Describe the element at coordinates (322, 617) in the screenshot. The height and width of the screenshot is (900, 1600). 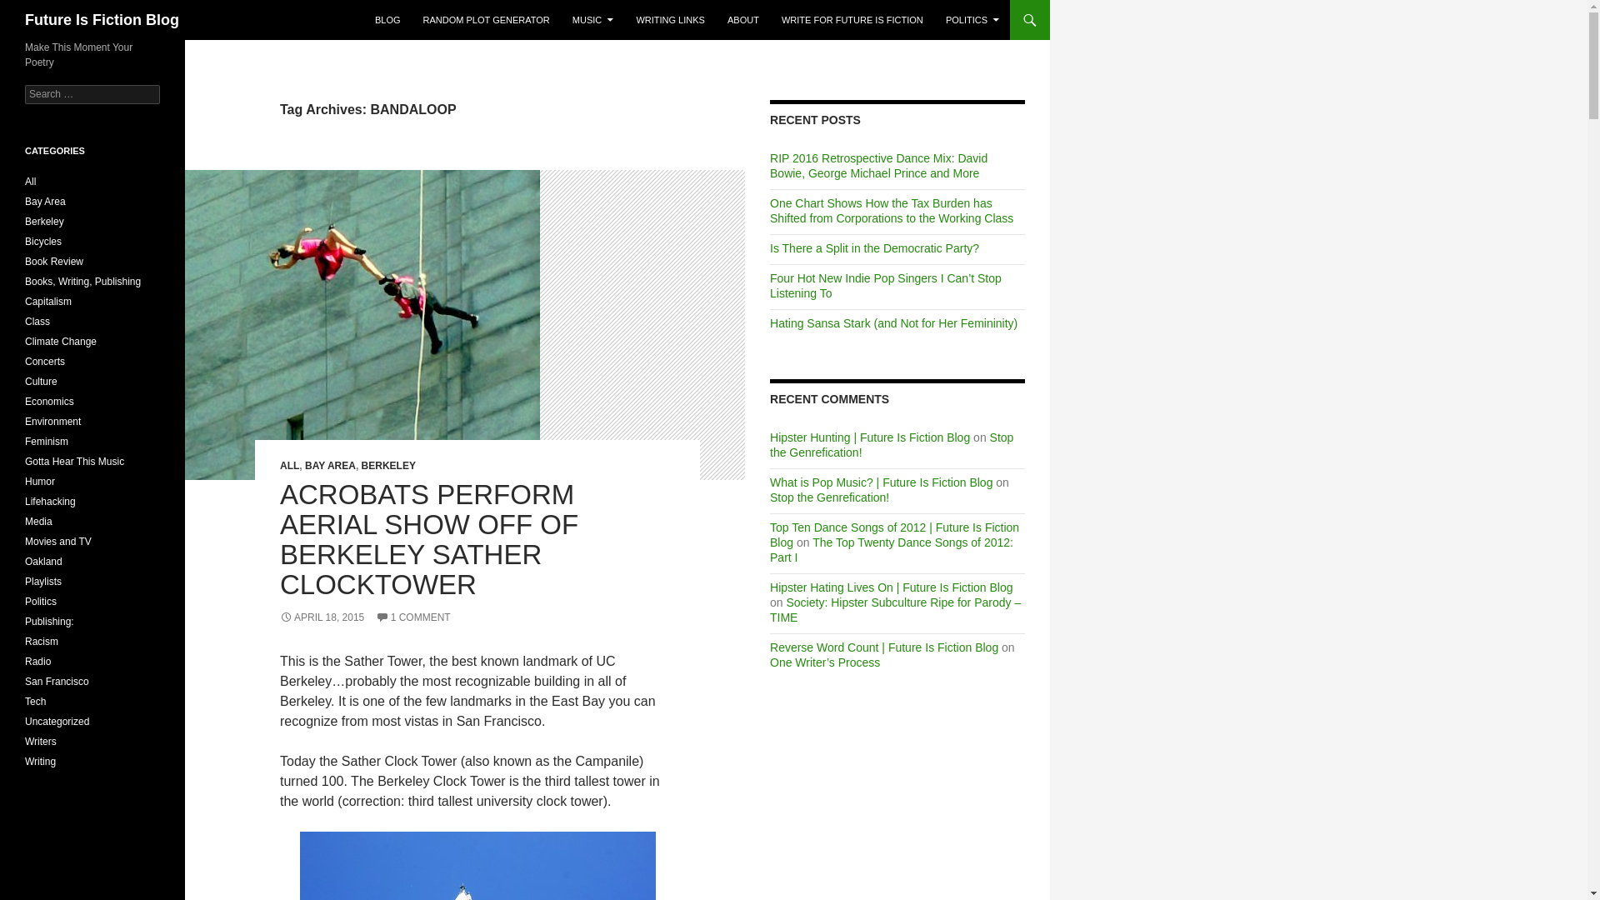
I see `APRIL 18, 2015` at that location.